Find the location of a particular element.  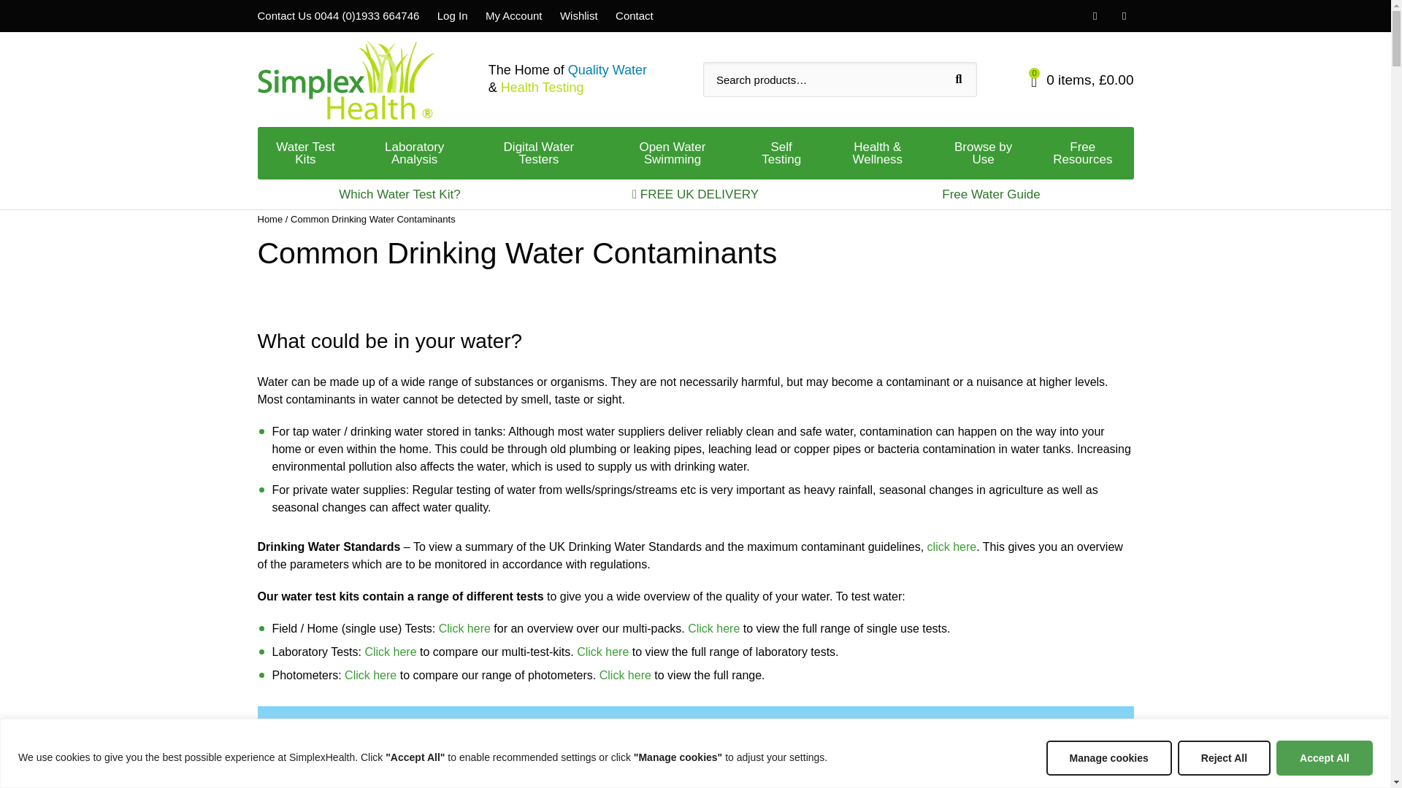

Wishlist is located at coordinates (578, 15).